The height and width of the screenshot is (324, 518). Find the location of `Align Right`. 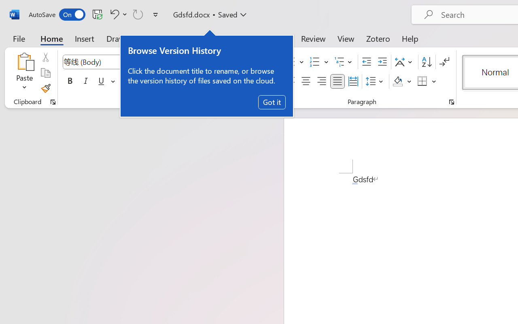

Align Right is located at coordinates (321, 81).